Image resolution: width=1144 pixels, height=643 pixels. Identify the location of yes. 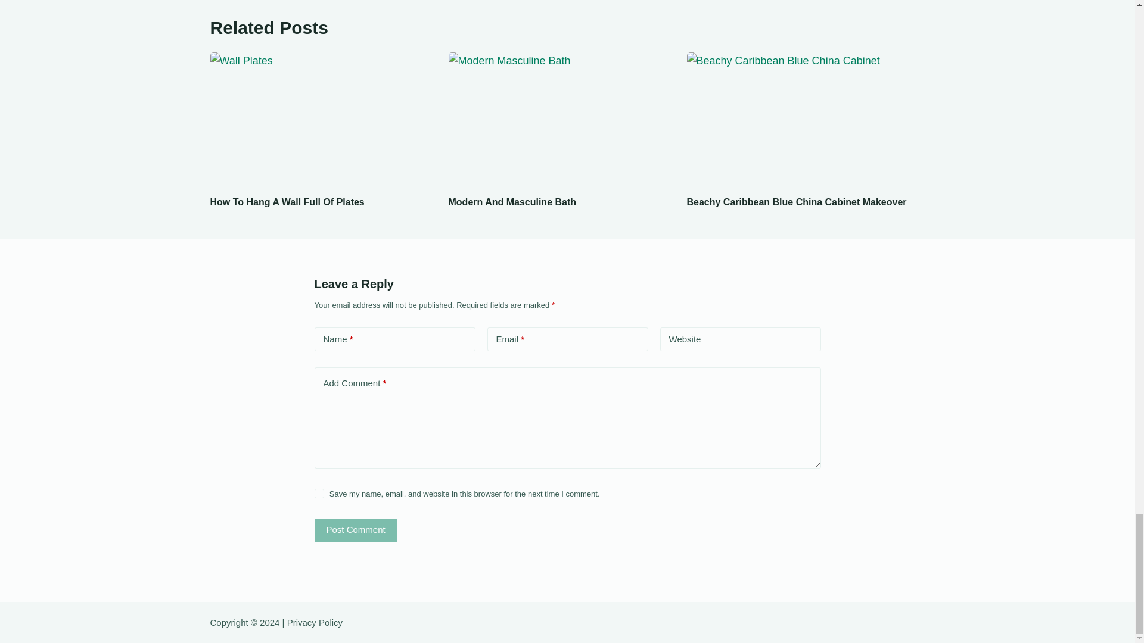
(319, 493).